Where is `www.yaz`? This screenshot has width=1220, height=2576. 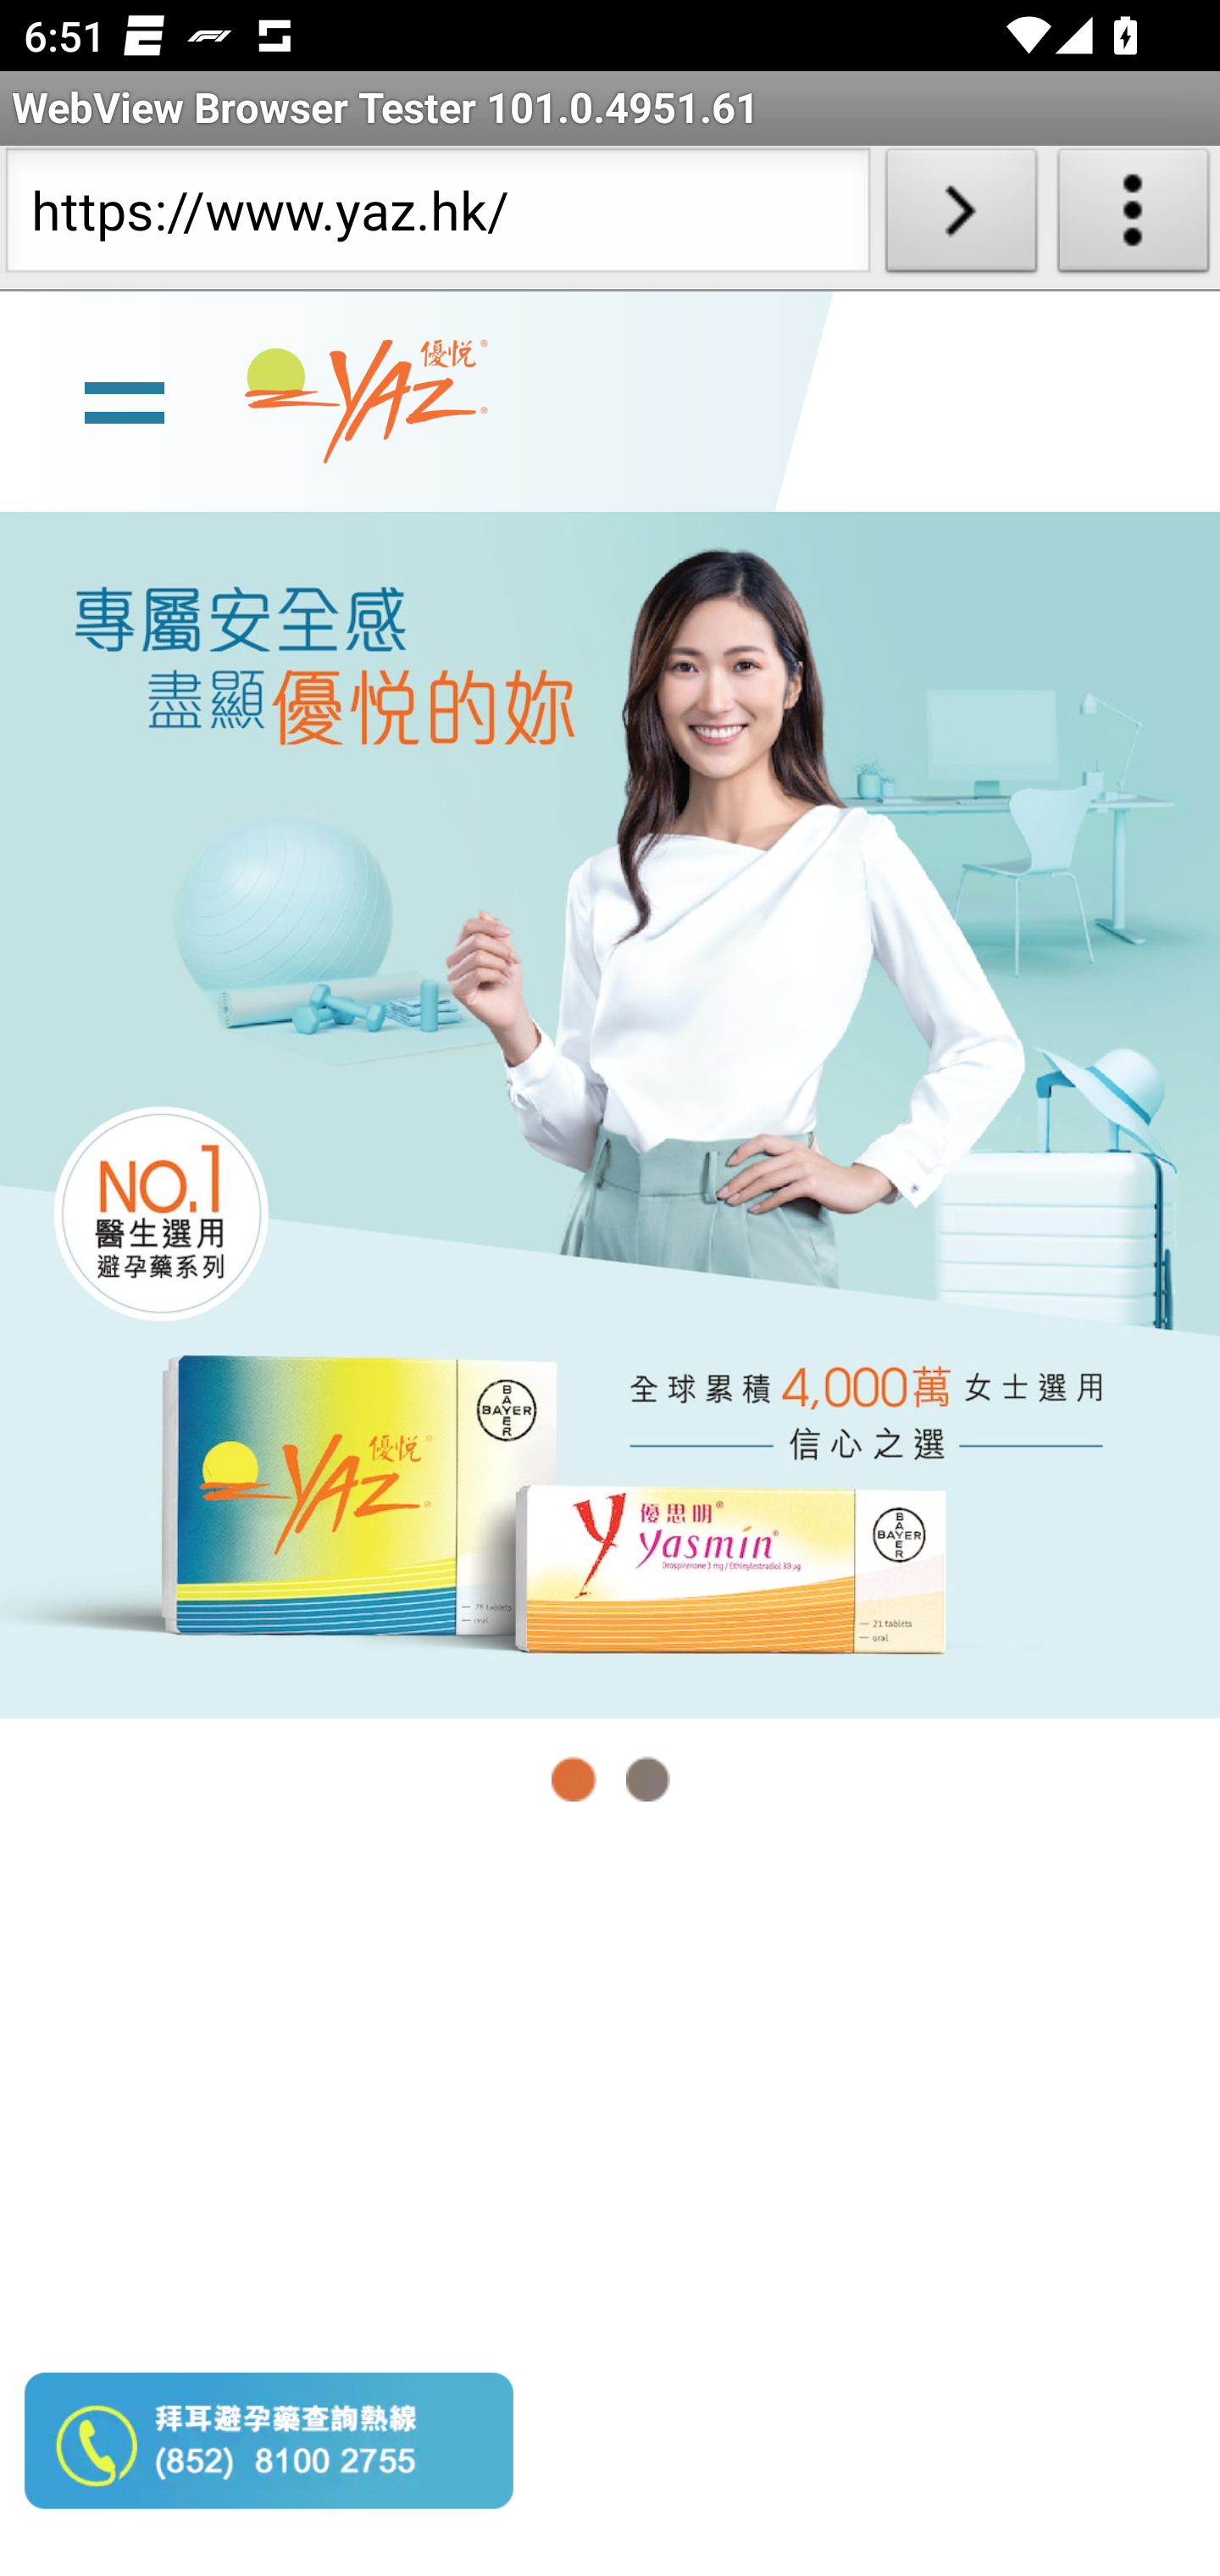
www.yaz is located at coordinates (366, 402).